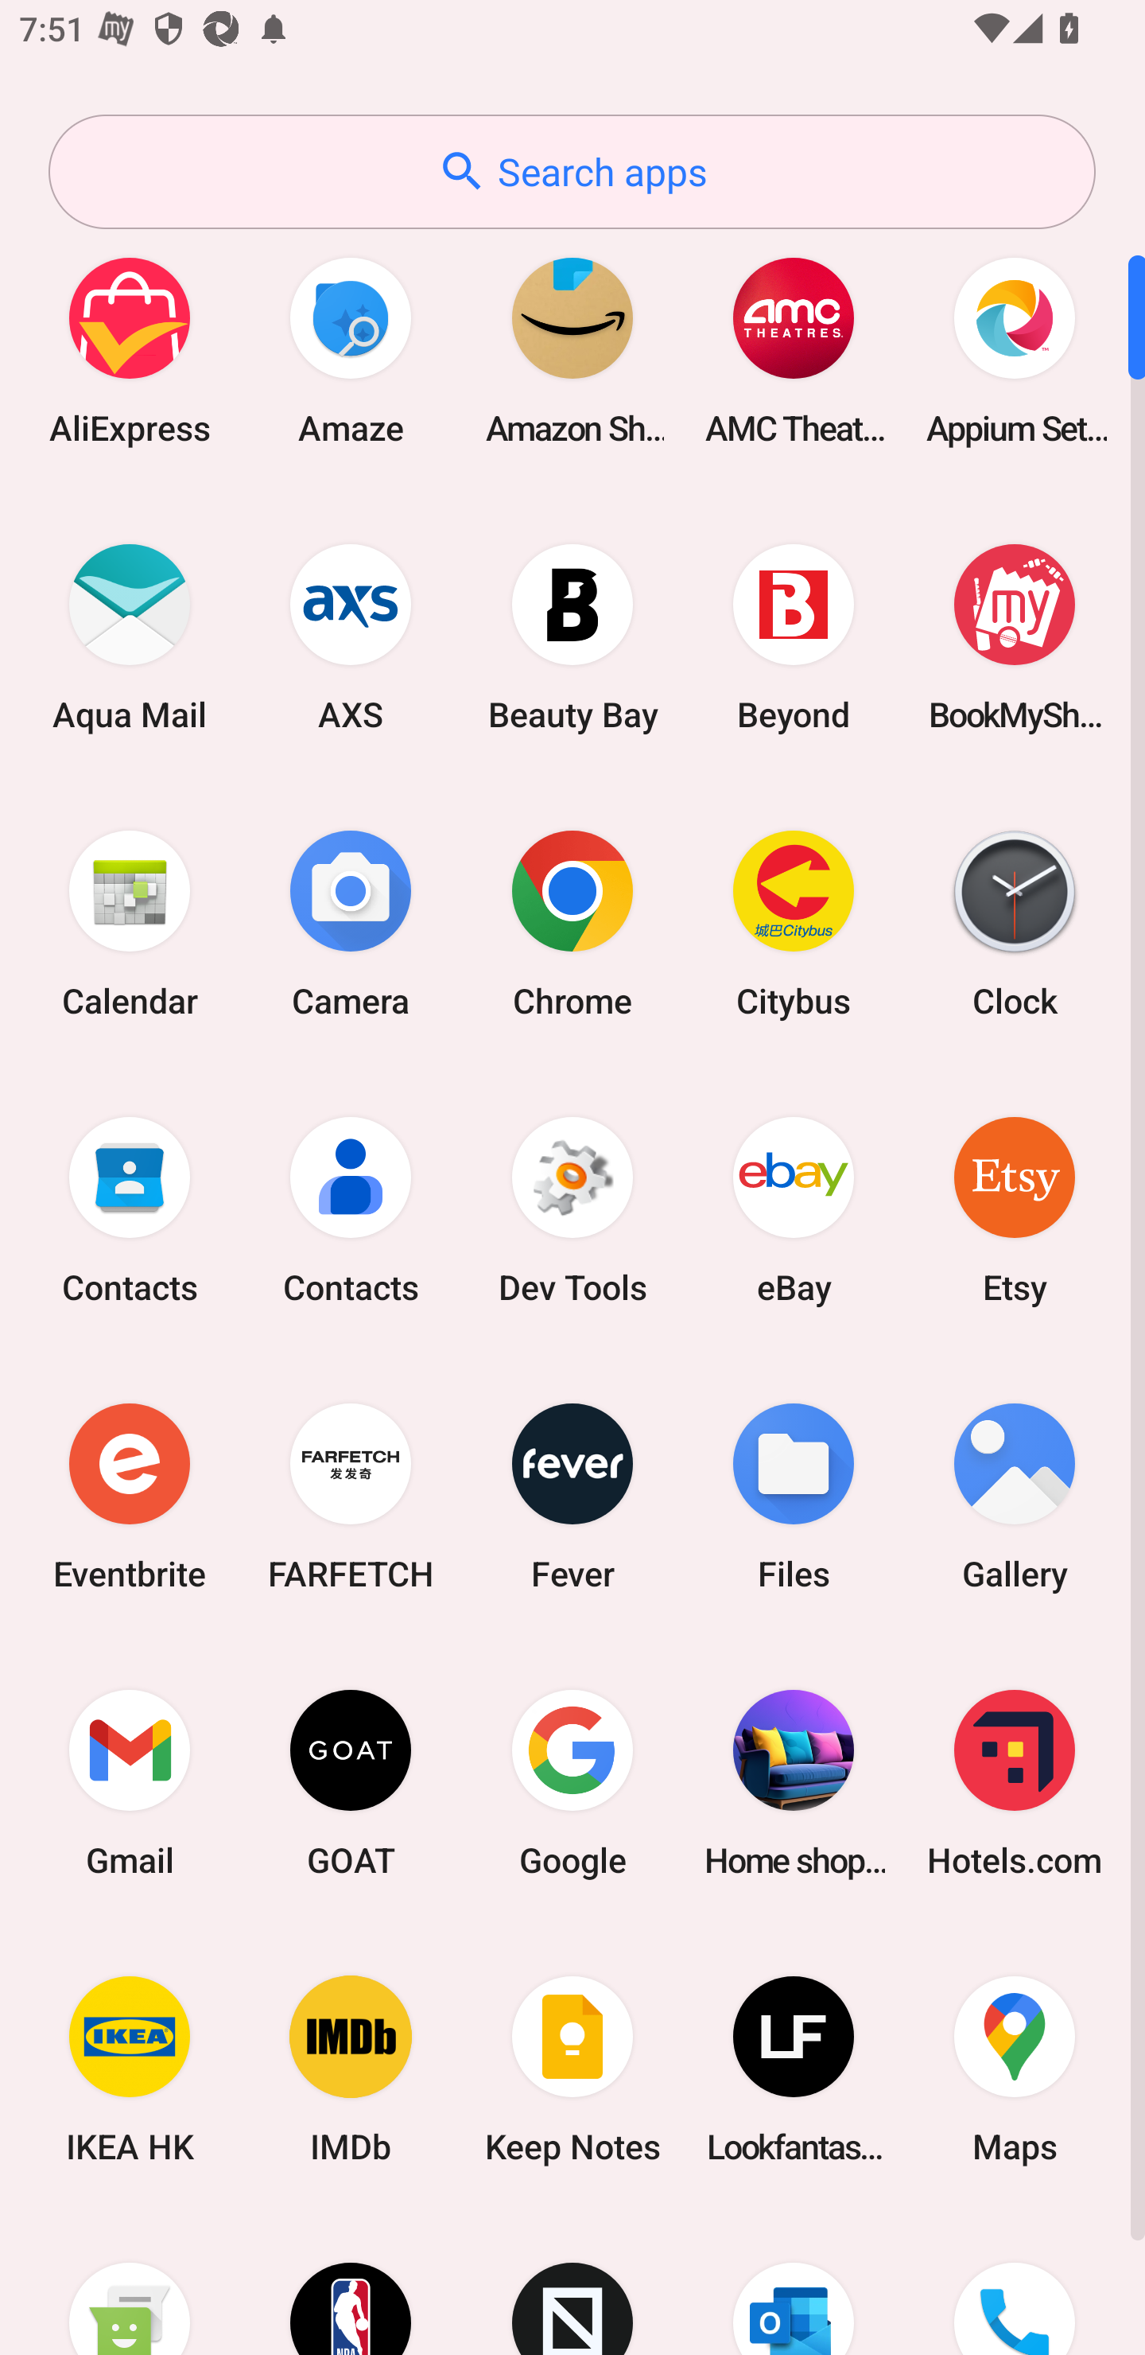 This screenshot has width=1145, height=2355. What do you see at coordinates (1015, 1496) in the screenshot?
I see `Gallery` at bounding box center [1015, 1496].